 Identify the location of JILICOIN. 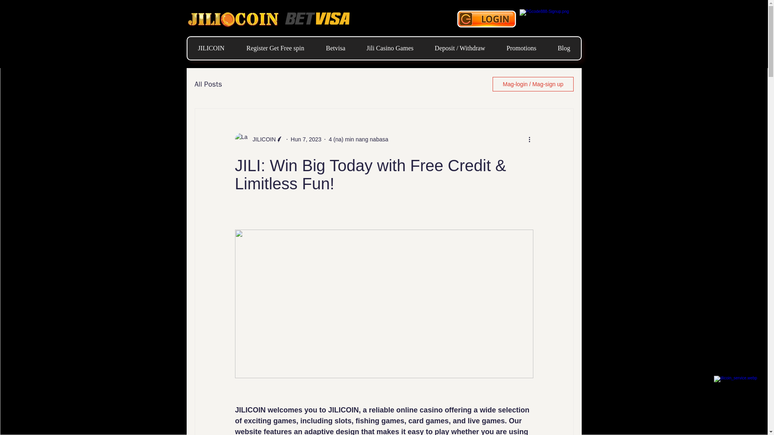
(211, 48).